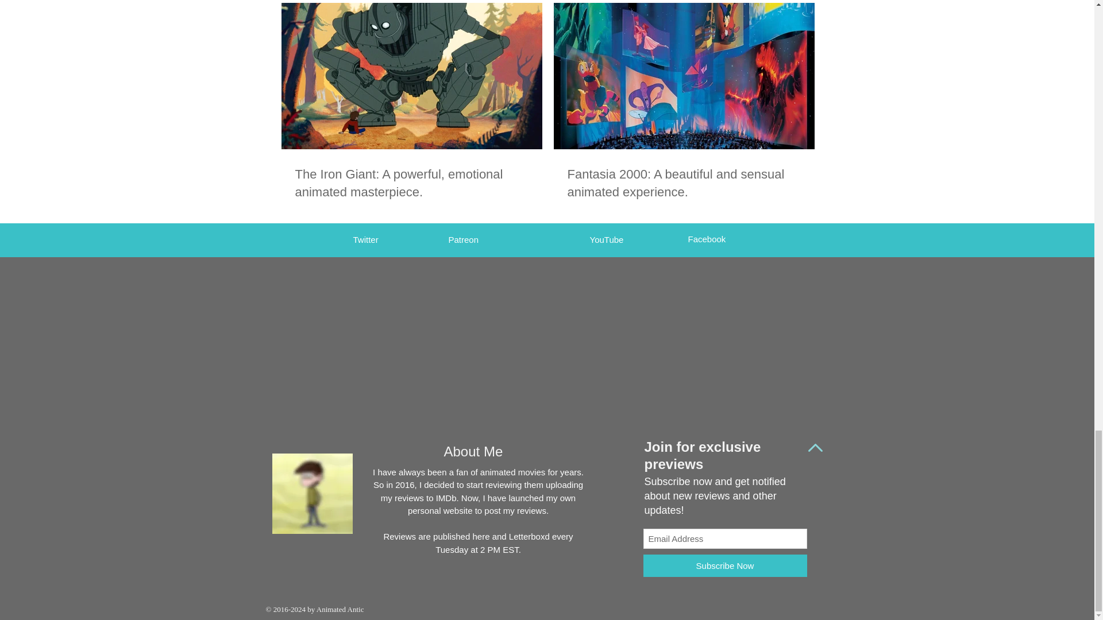 The height and width of the screenshot is (620, 1103). What do you see at coordinates (463, 239) in the screenshot?
I see `Patreon` at bounding box center [463, 239].